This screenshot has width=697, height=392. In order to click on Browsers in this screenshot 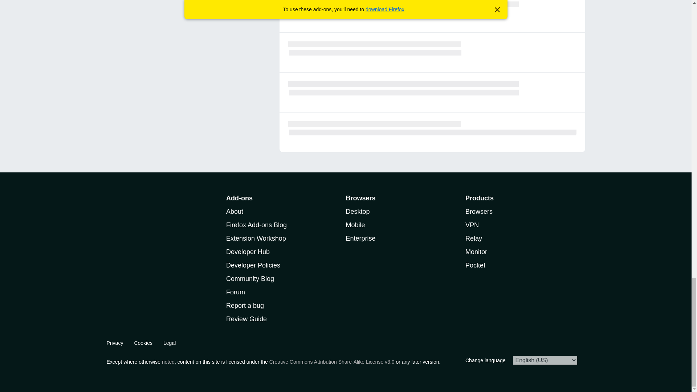, I will do `click(479, 211)`.